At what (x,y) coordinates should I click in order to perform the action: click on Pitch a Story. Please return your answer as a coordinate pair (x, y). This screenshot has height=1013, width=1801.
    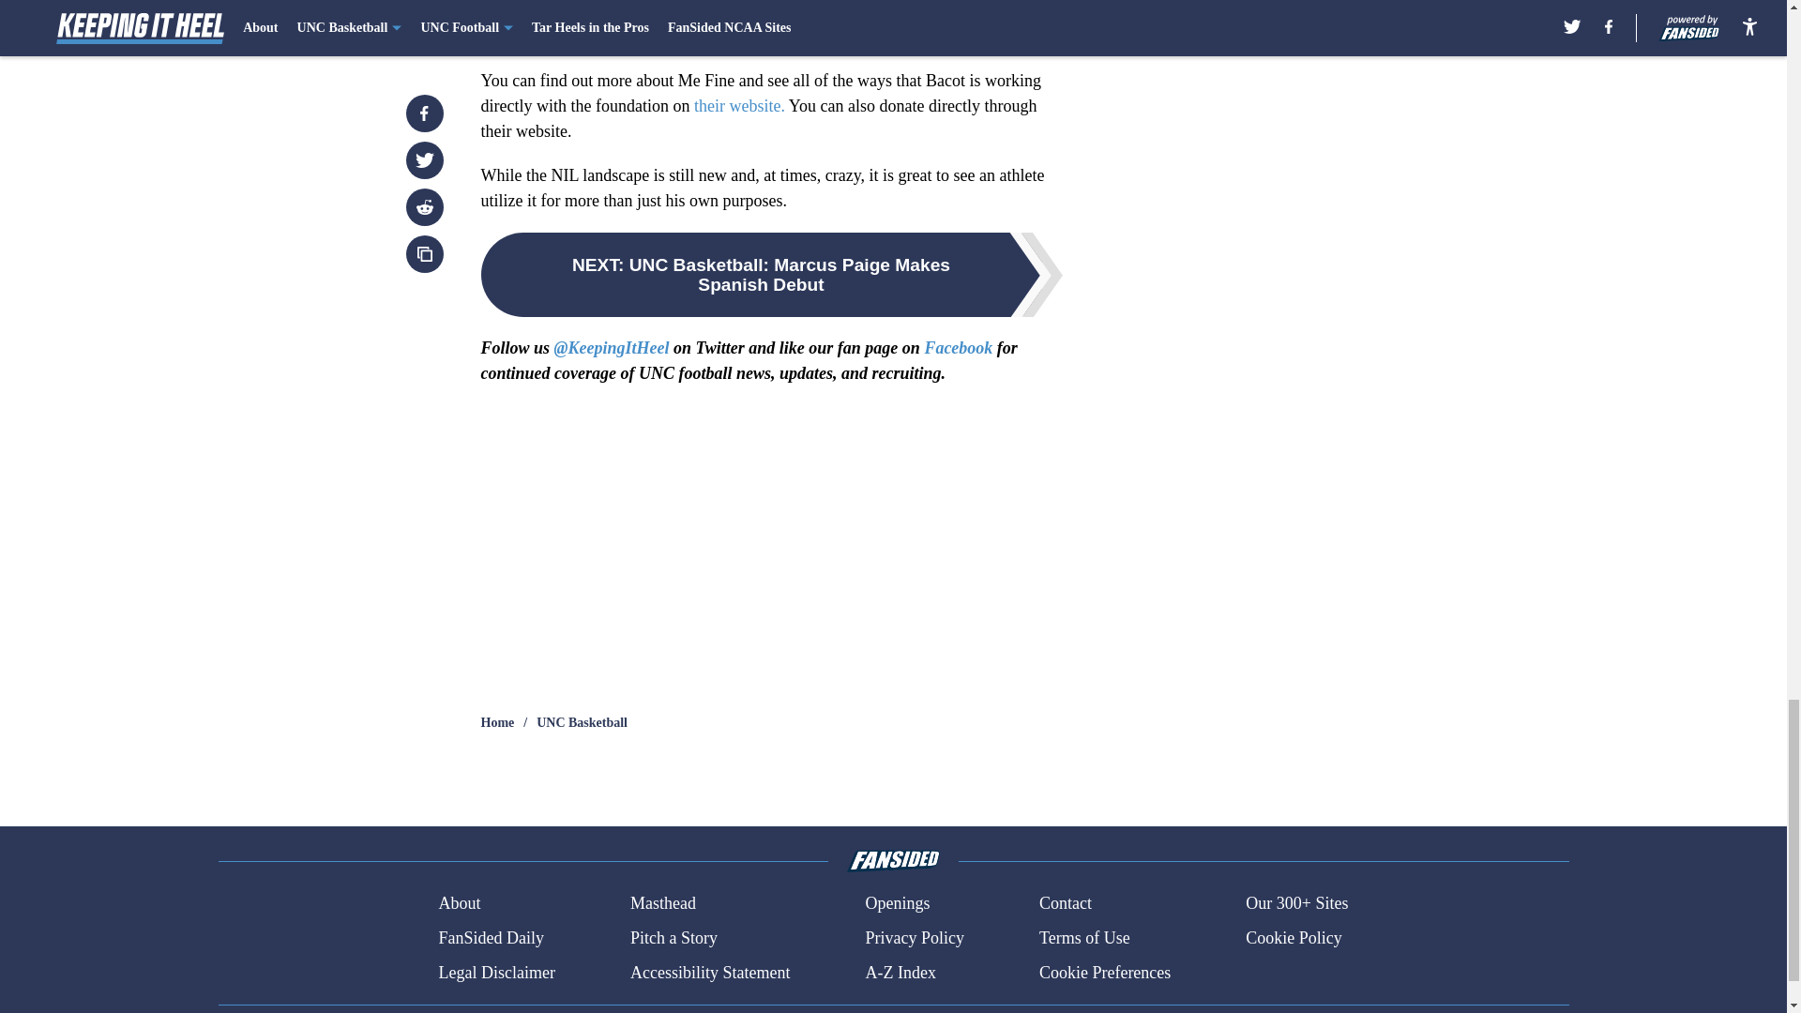
    Looking at the image, I should click on (673, 938).